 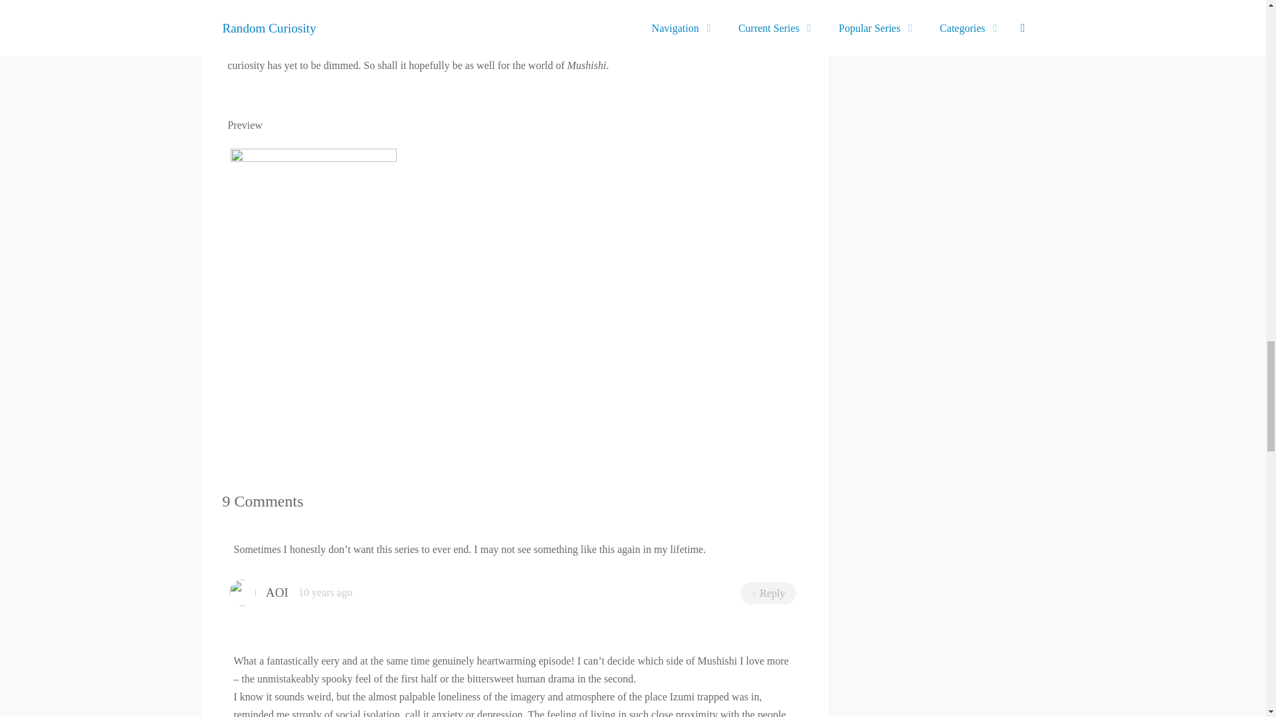 What do you see at coordinates (512, 389) in the screenshot?
I see `Advertisement` at bounding box center [512, 389].